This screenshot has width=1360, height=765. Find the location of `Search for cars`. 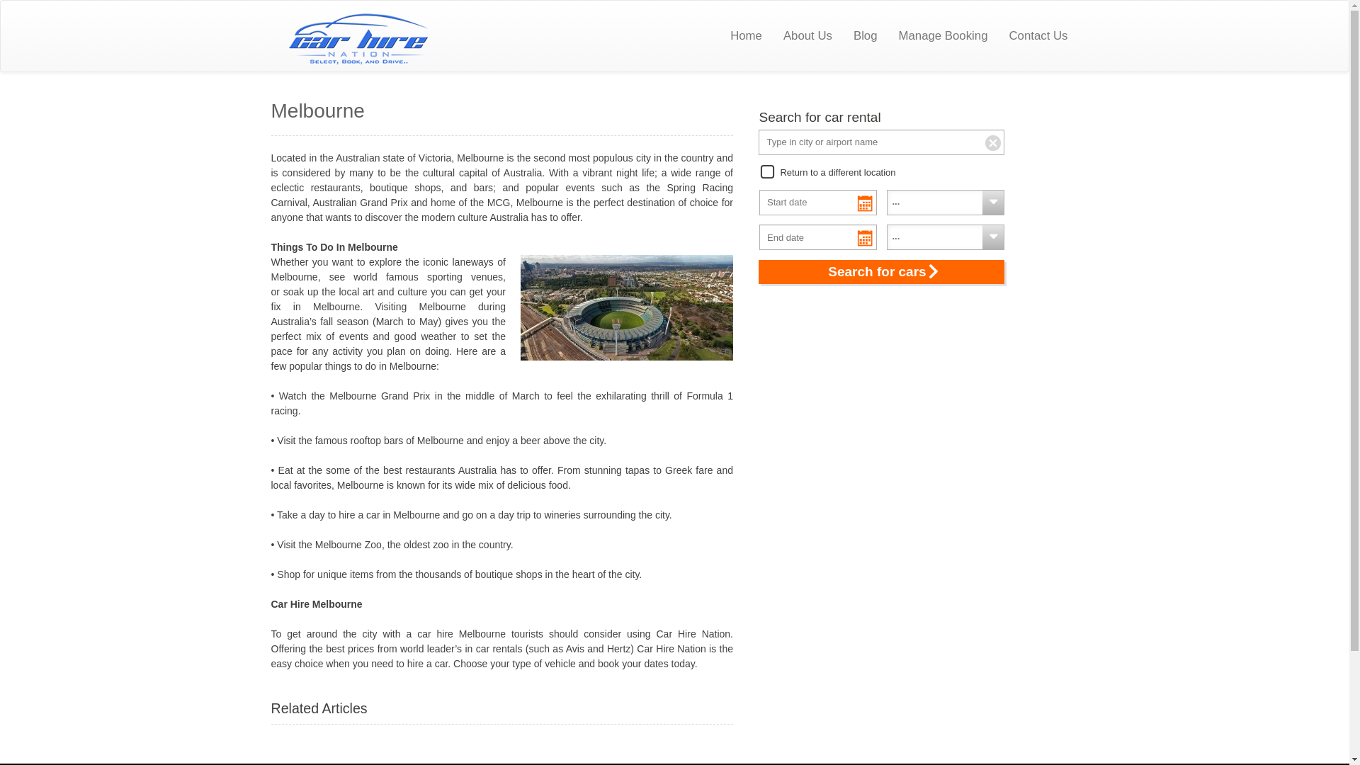

Search for cars is located at coordinates (881, 272).